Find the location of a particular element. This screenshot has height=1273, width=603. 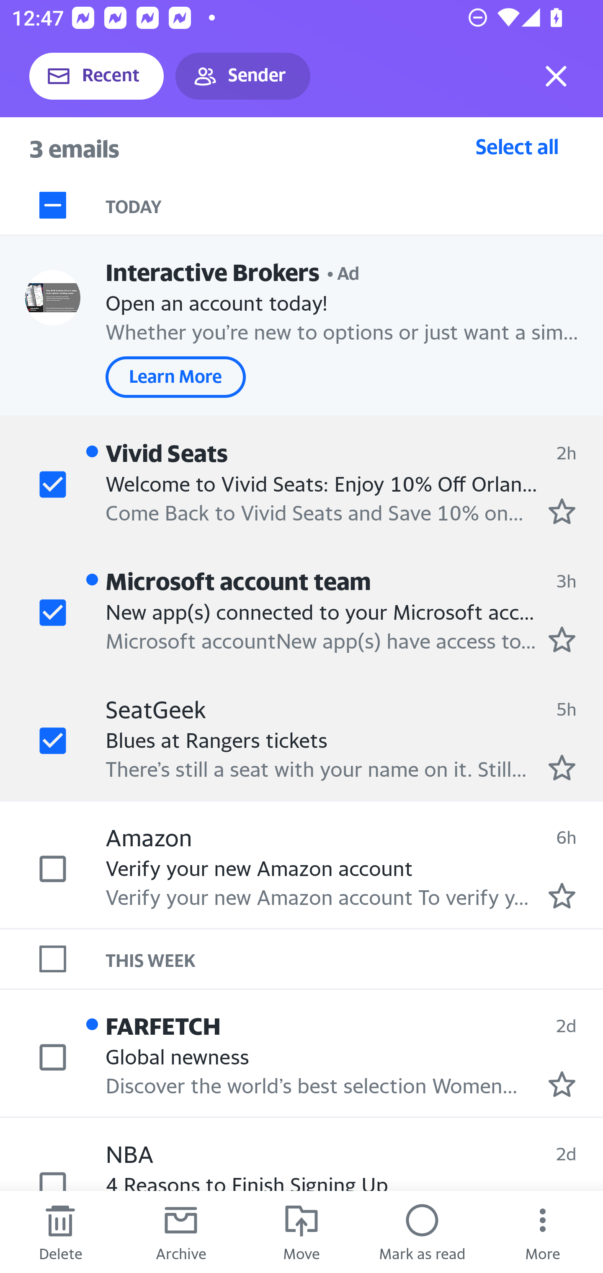

Mark as starred. is located at coordinates (562, 895).